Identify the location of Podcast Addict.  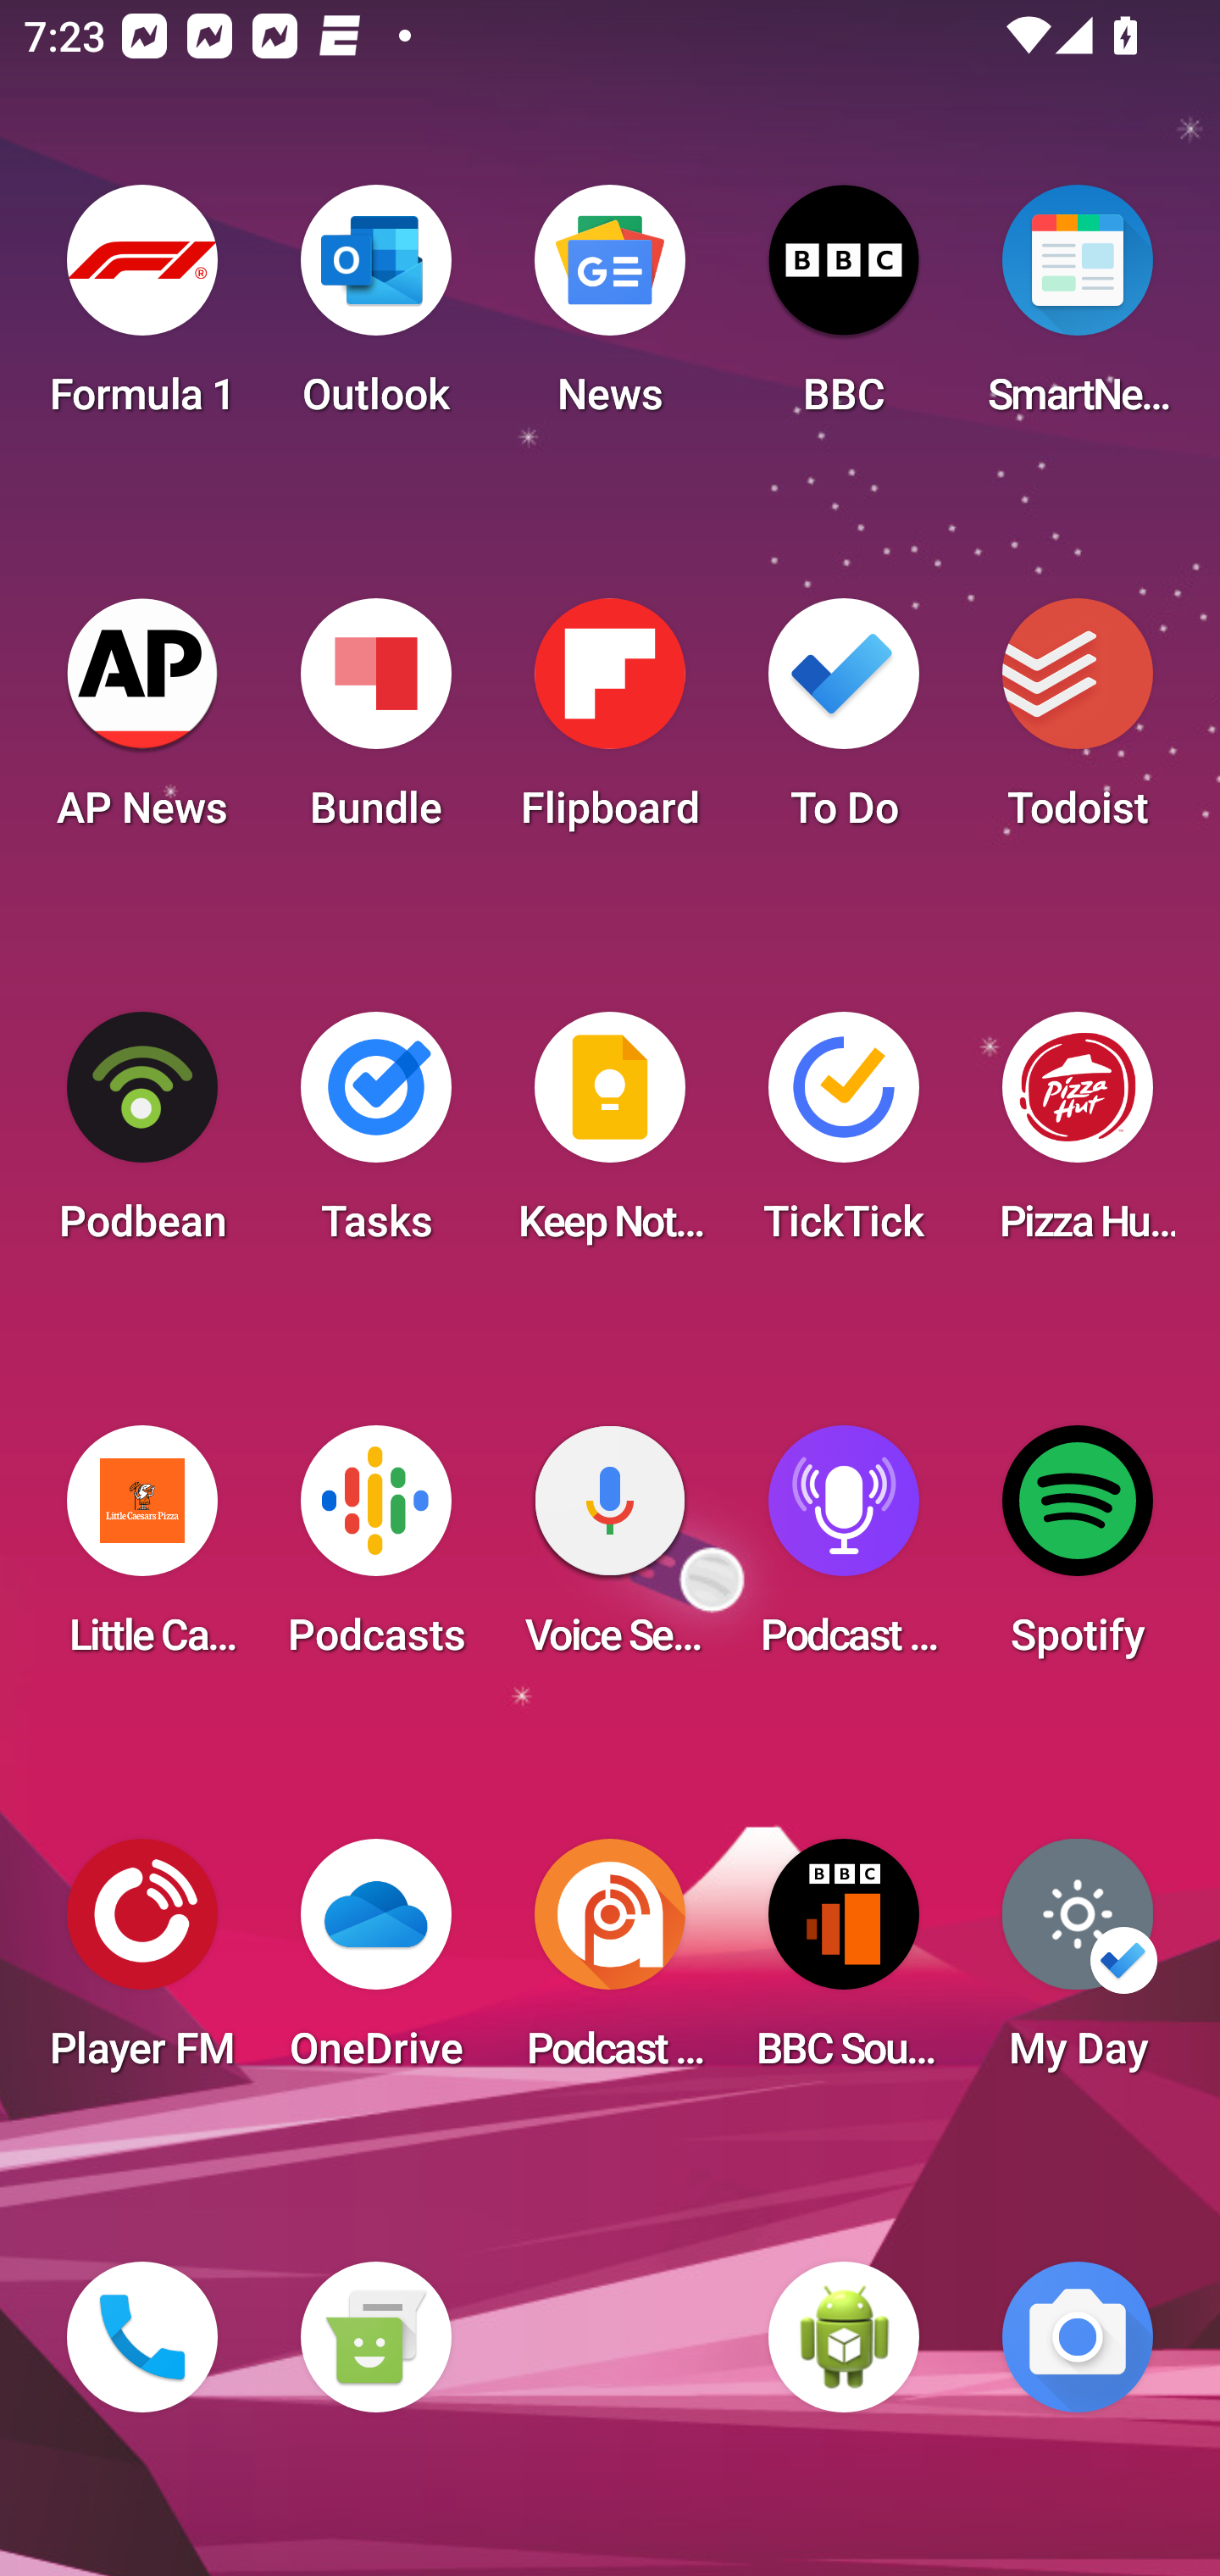
(610, 1964).